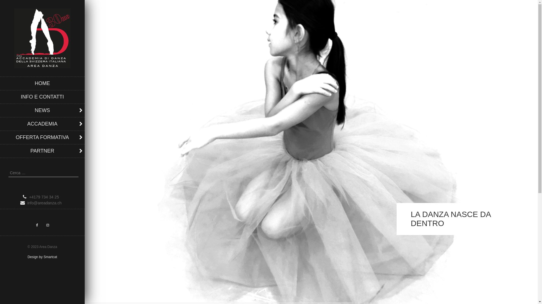 Image resolution: width=542 pixels, height=304 pixels. What do you see at coordinates (42, 257) in the screenshot?
I see `Design by Smartcat` at bounding box center [42, 257].